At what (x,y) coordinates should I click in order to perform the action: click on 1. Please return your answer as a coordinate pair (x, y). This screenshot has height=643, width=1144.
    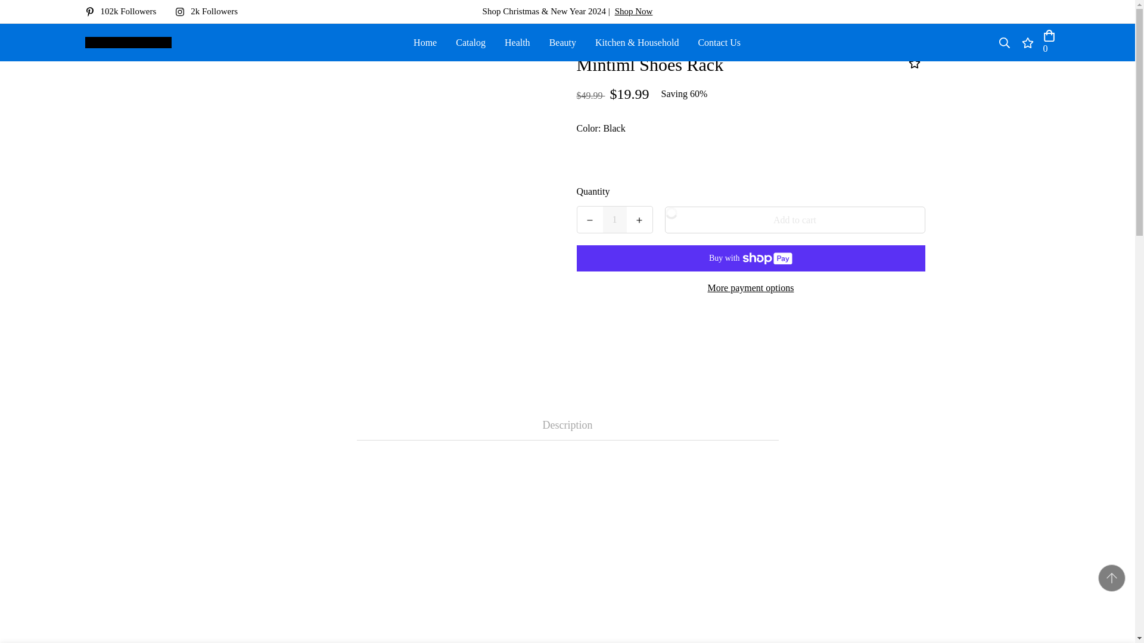
    Looking at the image, I should click on (615, 219).